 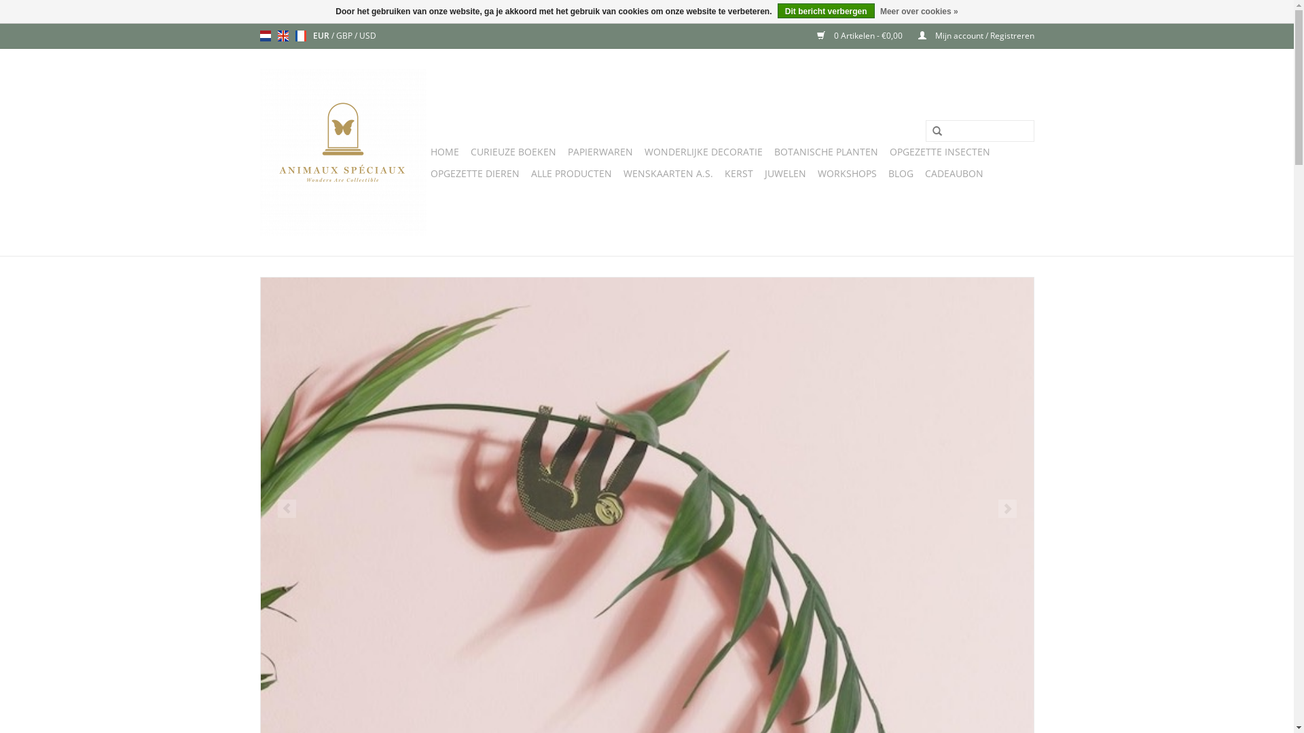 What do you see at coordinates (940, 152) in the screenshot?
I see `OPGEZETTE INSECTEN` at bounding box center [940, 152].